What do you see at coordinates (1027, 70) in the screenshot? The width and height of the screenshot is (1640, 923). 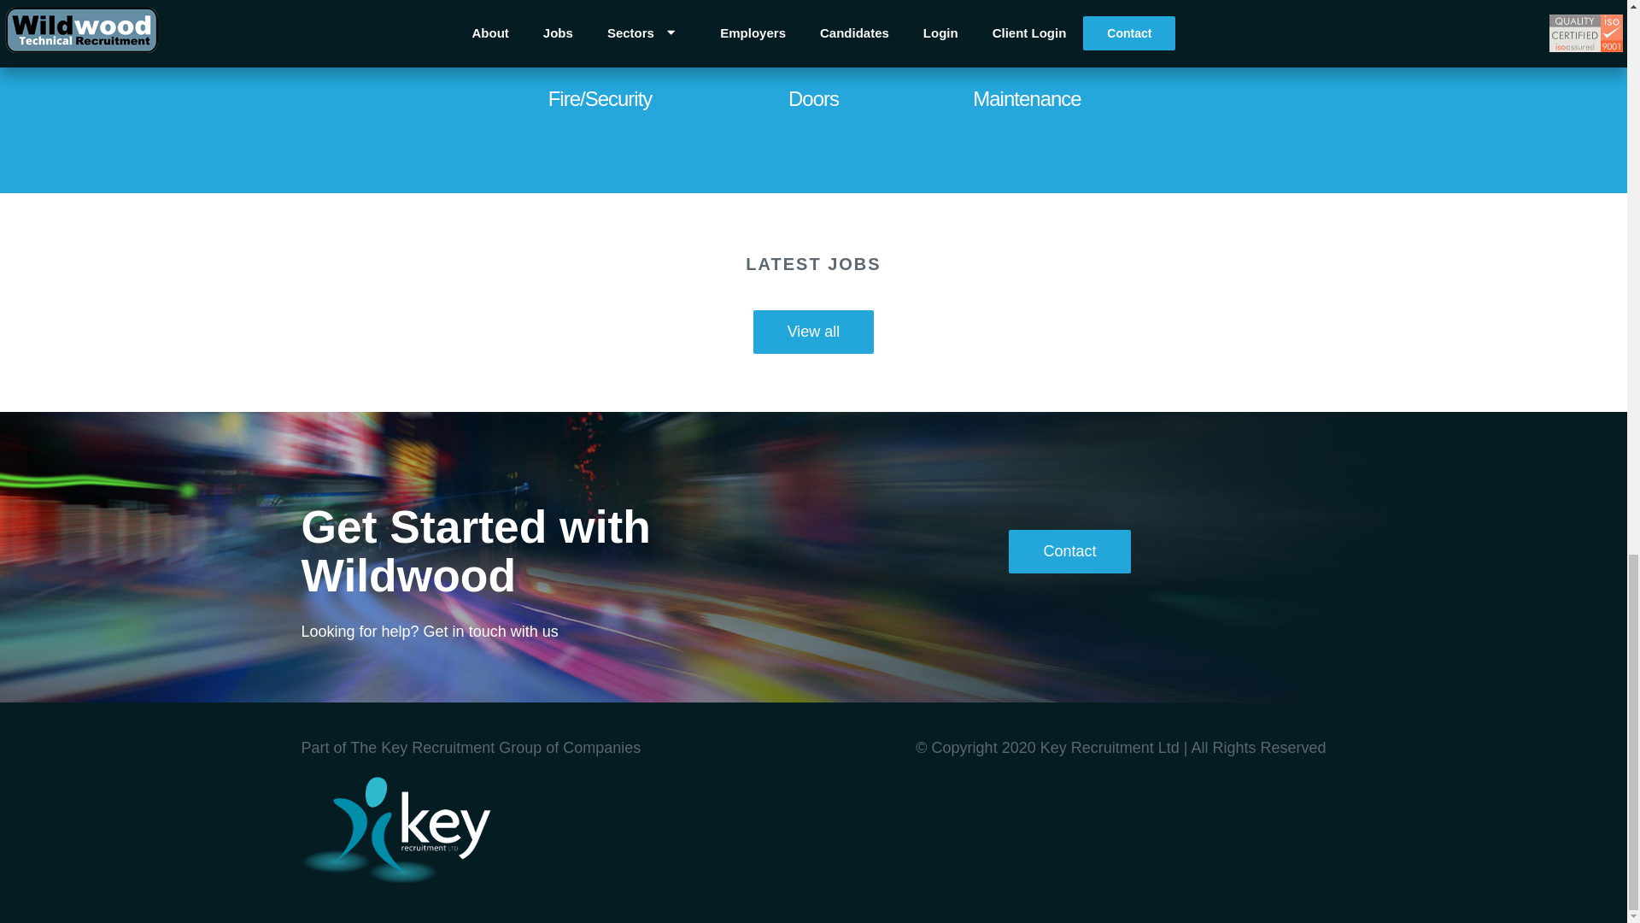 I see `Maintenance` at bounding box center [1027, 70].